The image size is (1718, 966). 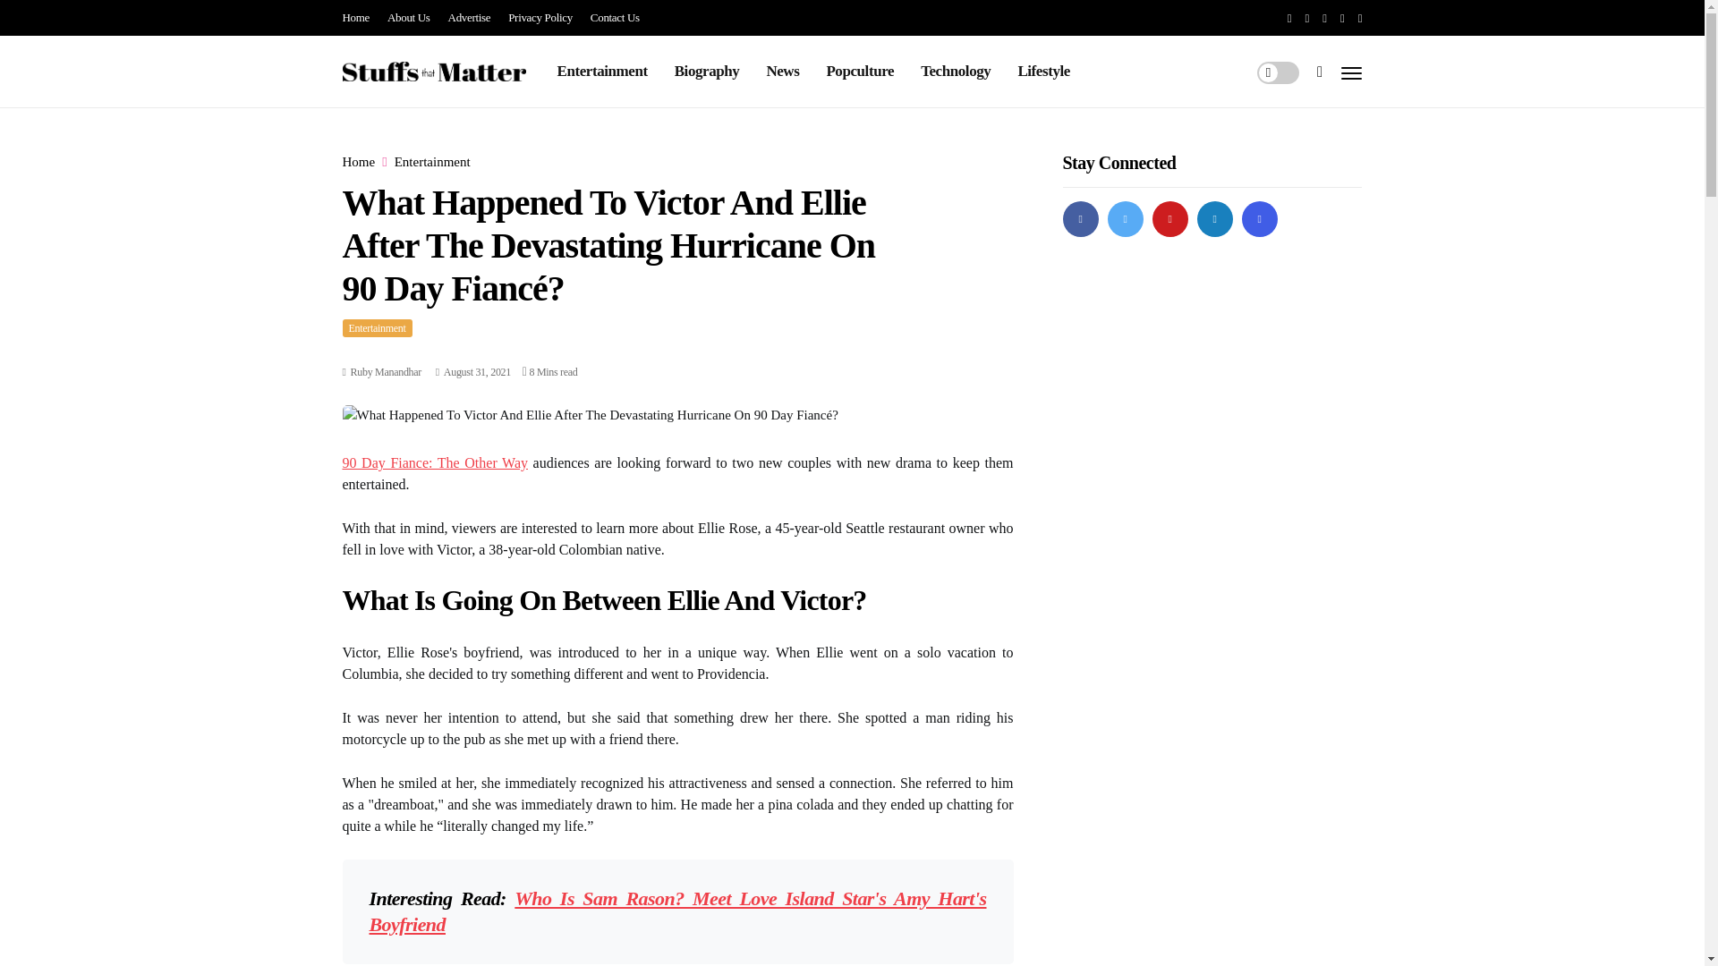 What do you see at coordinates (707, 71) in the screenshot?
I see `Biography` at bounding box center [707, 71].